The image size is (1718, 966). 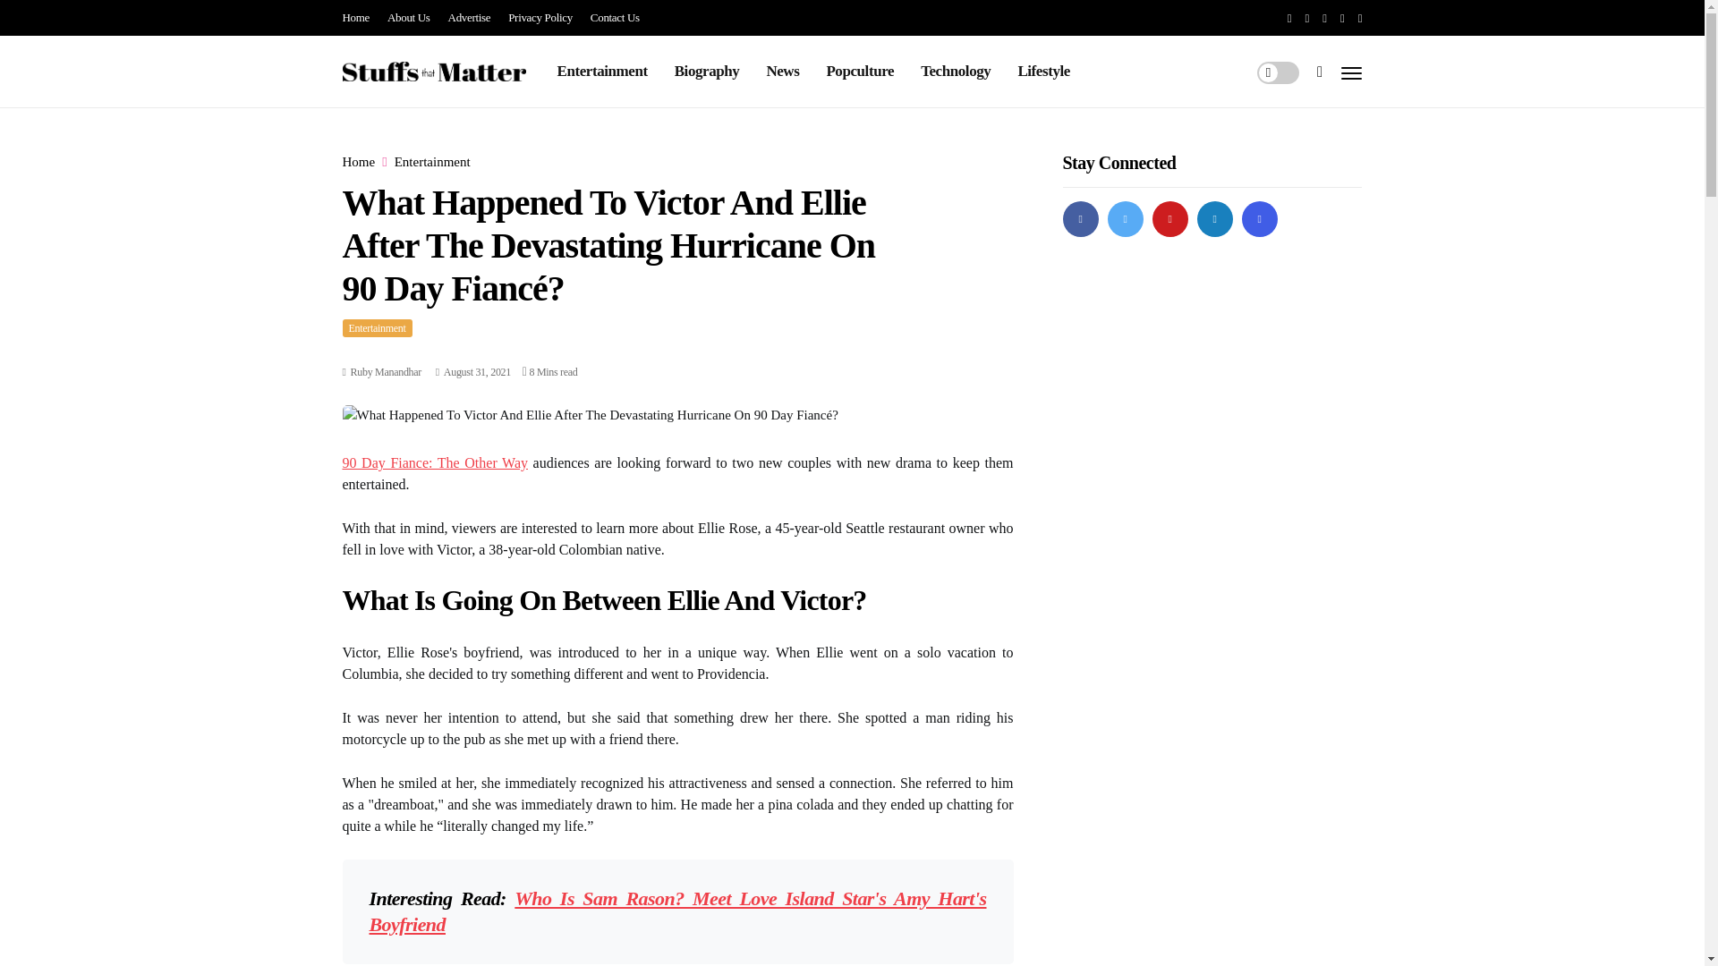 What do you see at coordinates (707, 71) in the screenshot?
I see `Biography` at bounding box center [707, 71].